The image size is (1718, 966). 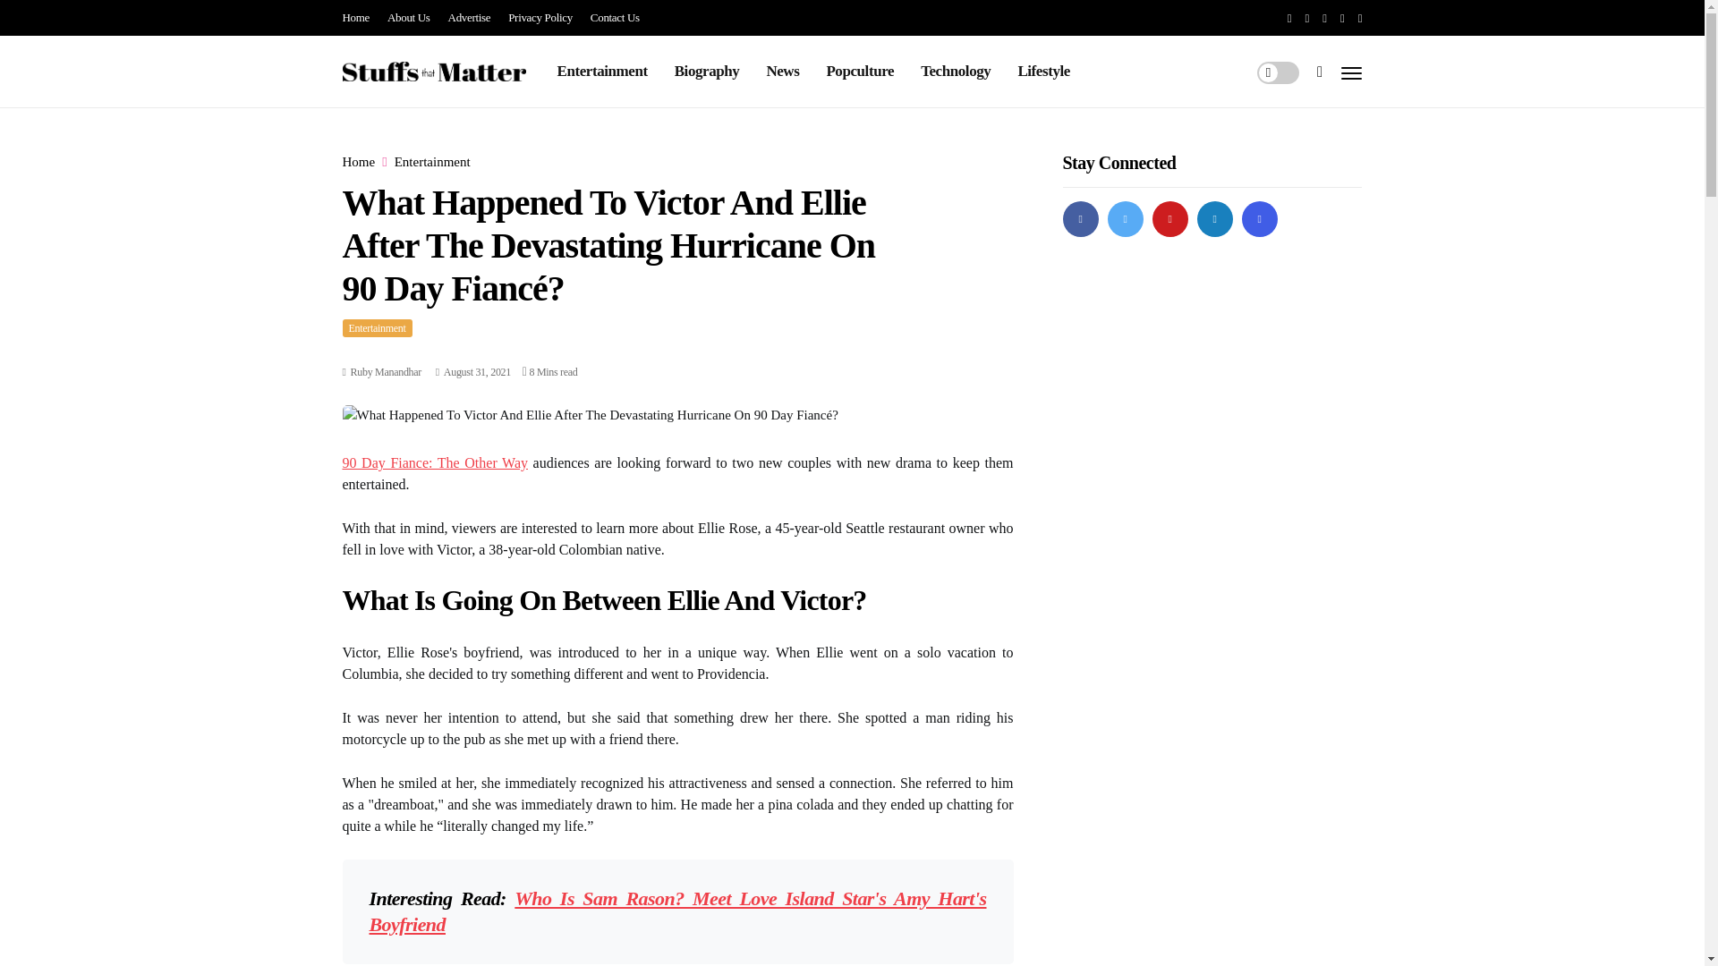 What do you see at coordinates (707, 71) in the screenshot?
I see `Biography` at bounding box center [707, 71].